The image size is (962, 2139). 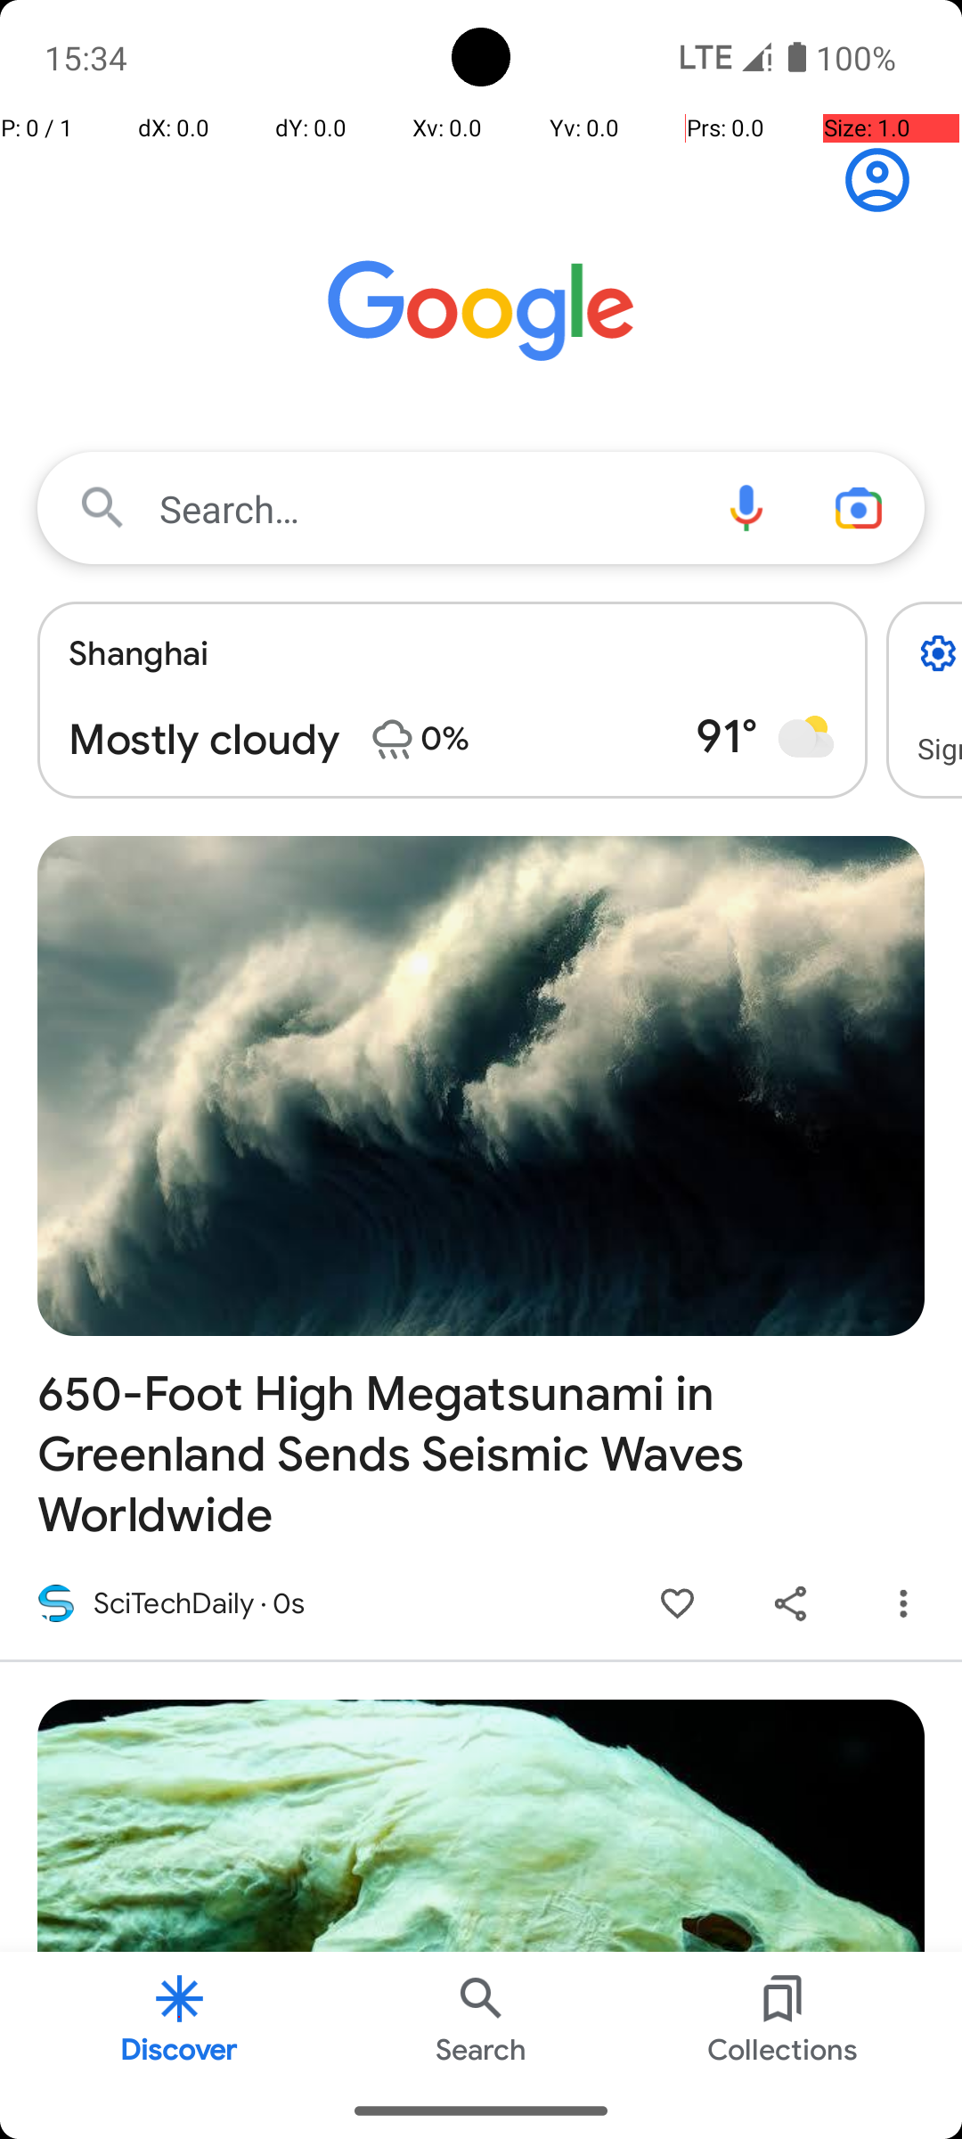 I want to click on Chance of precipitation, so click(x=392, y=740).